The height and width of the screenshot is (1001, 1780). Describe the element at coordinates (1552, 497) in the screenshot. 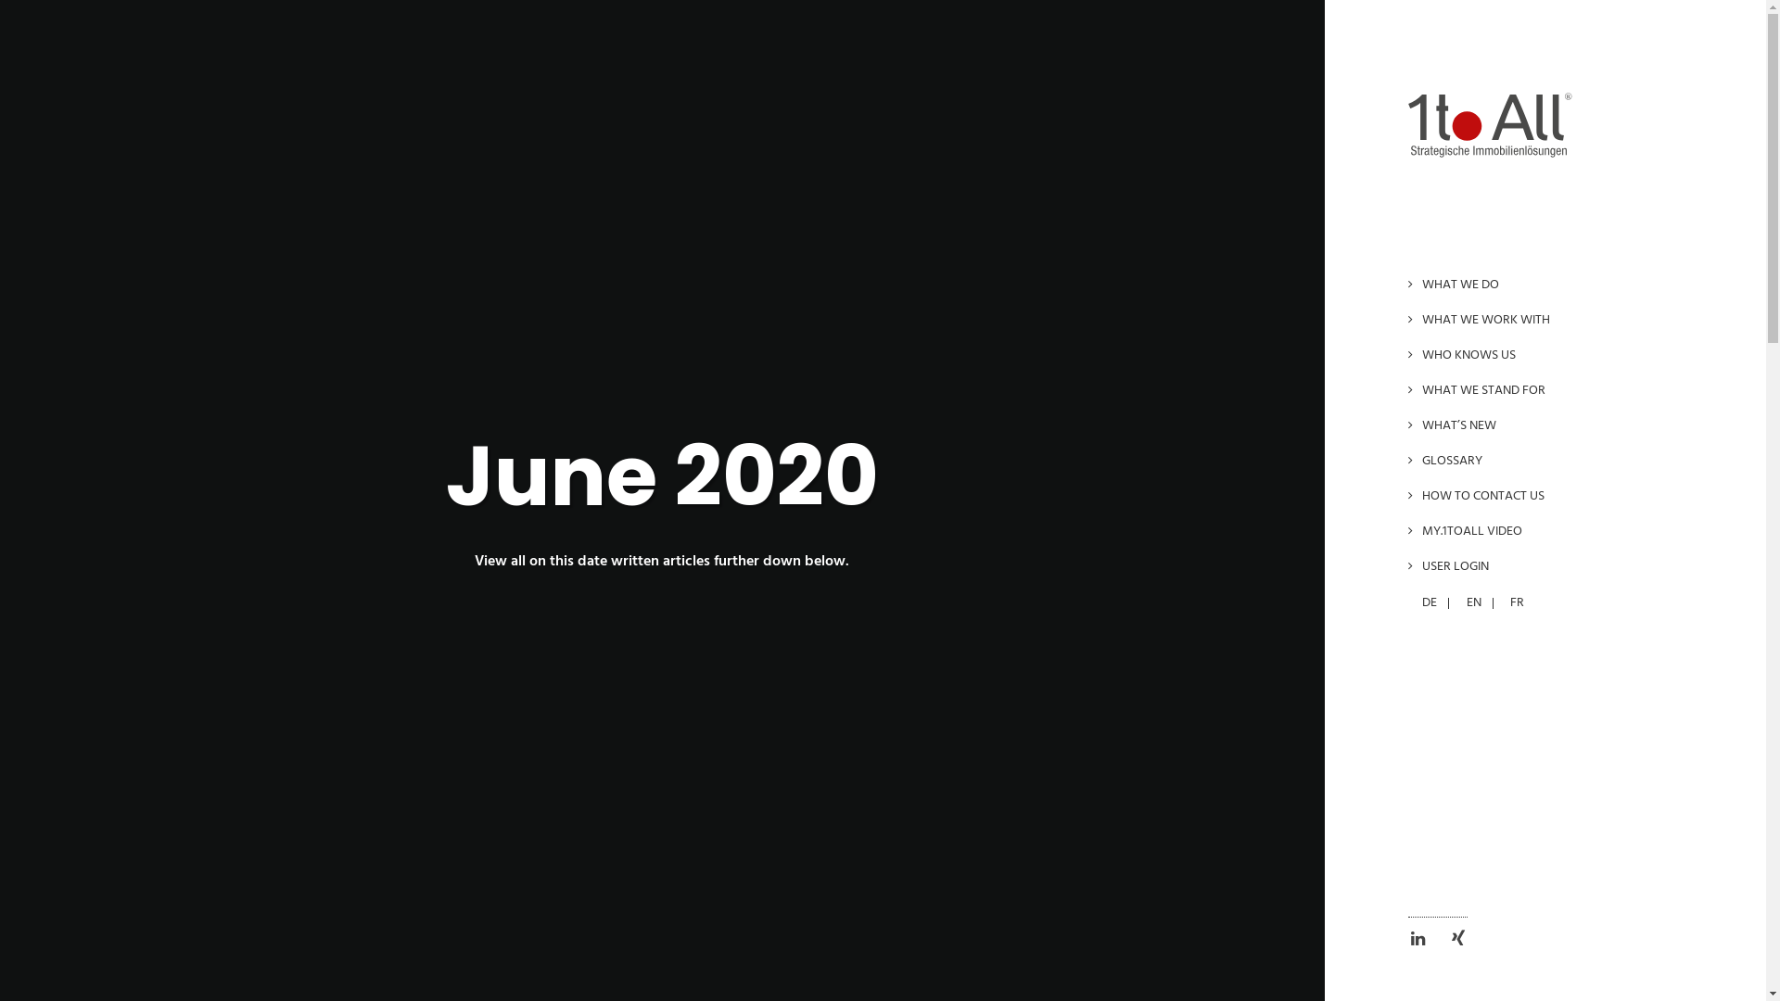

I see `HOW TO CONTACT US` at that location.